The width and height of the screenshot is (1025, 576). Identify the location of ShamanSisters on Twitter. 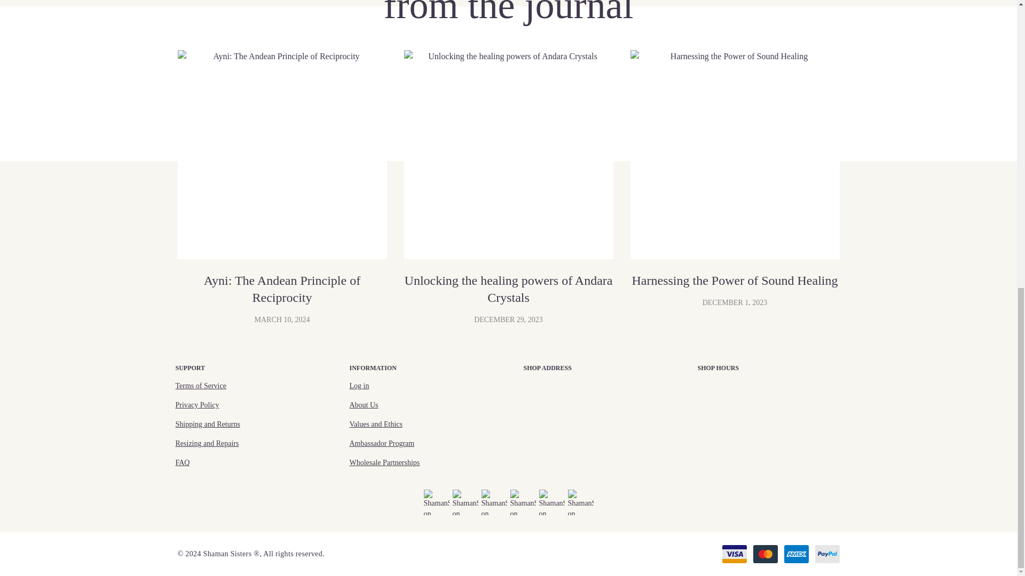
(580, 501).